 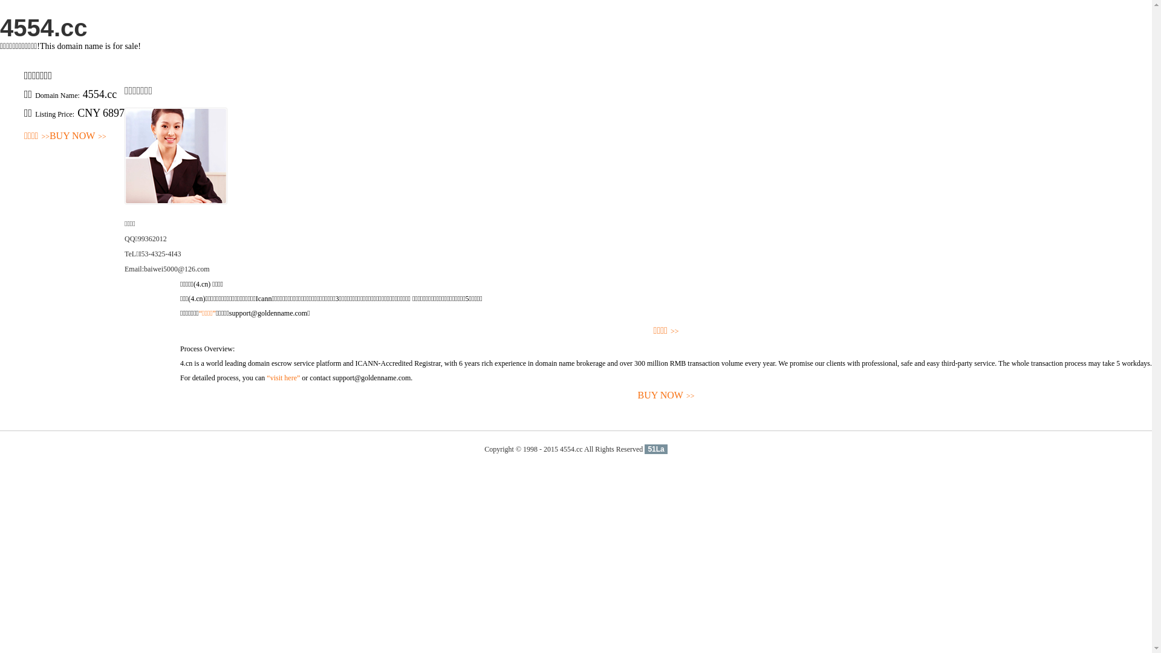 I want to click on 51La, so click(x=655, y=449).